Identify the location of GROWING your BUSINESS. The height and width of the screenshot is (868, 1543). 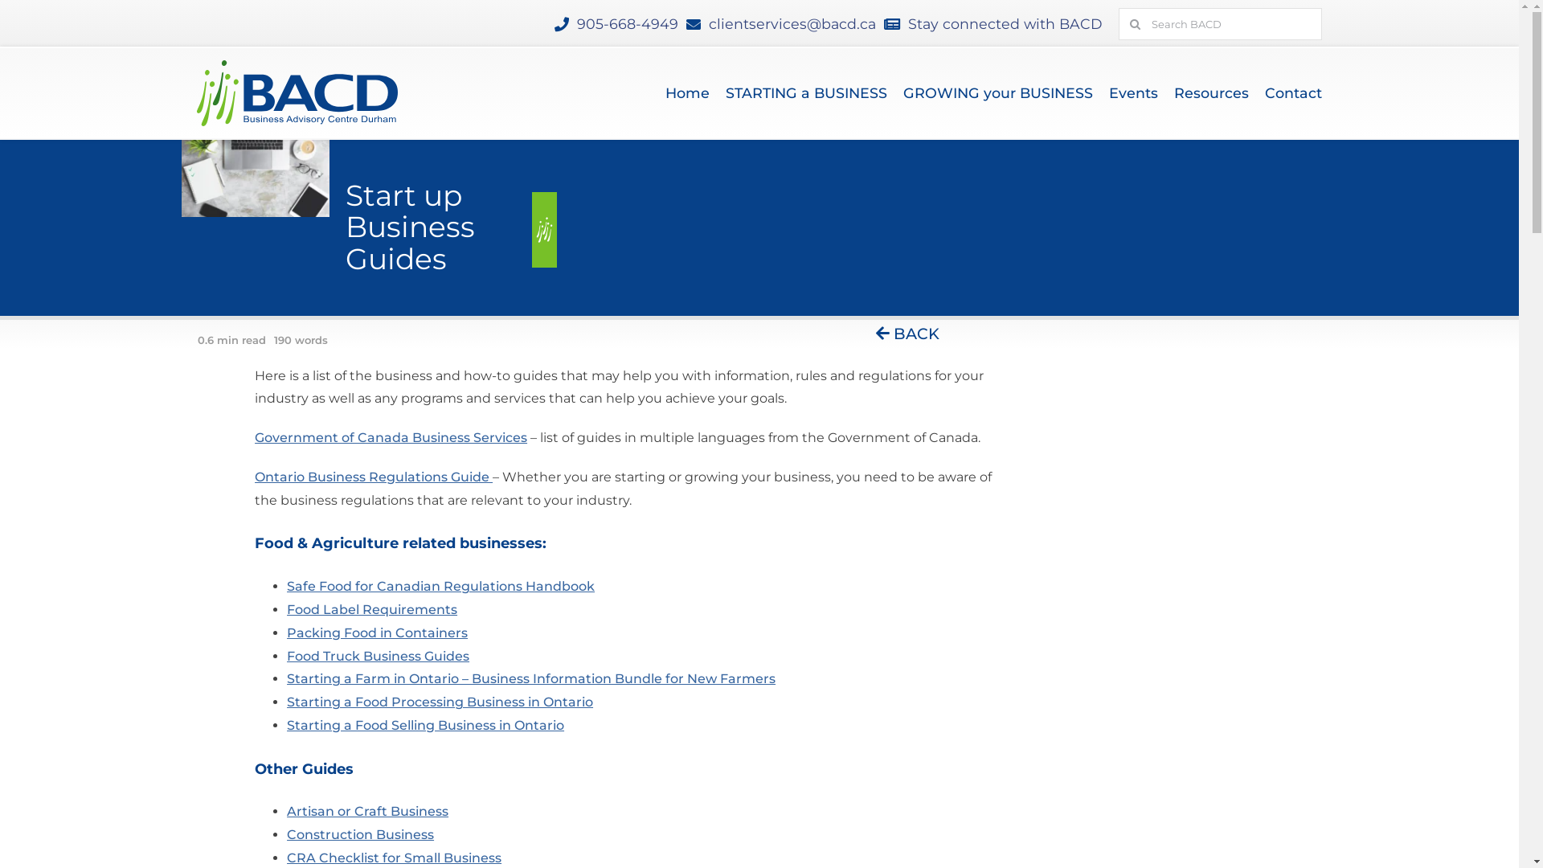
(998, 93).